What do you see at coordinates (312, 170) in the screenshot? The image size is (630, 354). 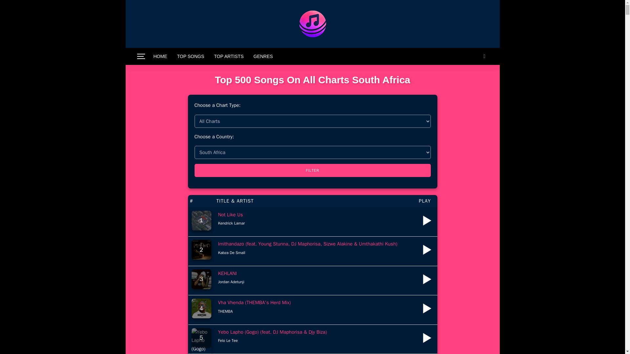 I see `Filter` at bounding box center [312, 170].